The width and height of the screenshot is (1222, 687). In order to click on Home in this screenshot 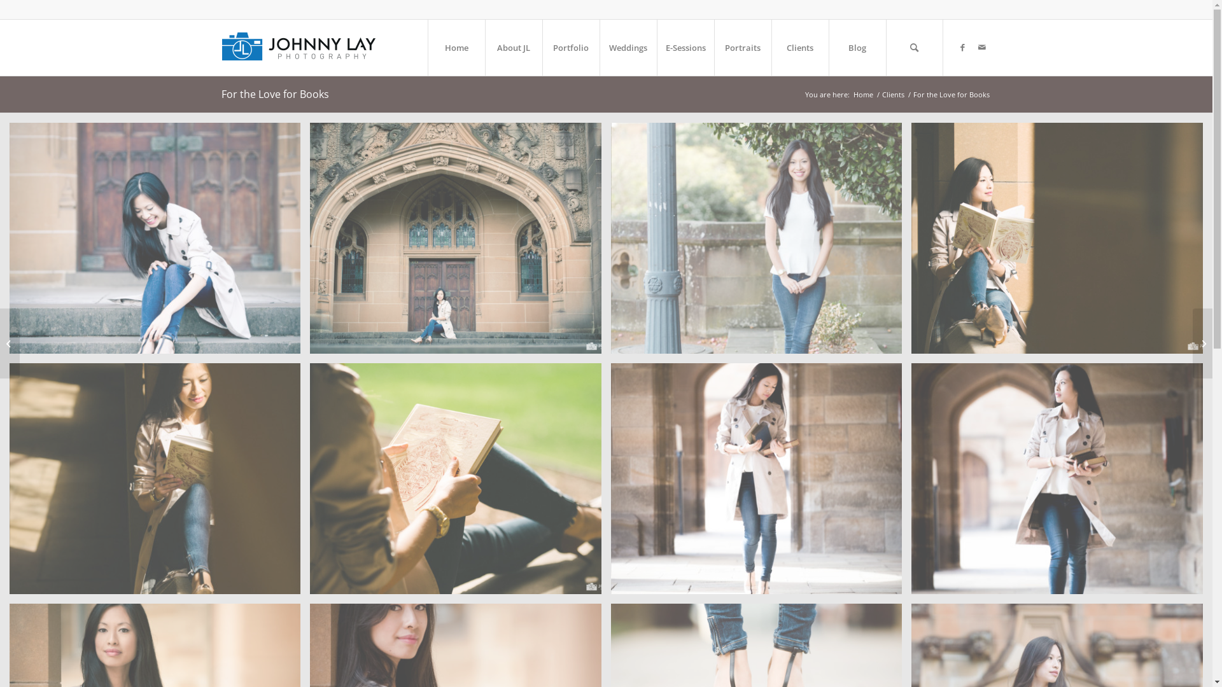, I will do `click(863, 94)`.